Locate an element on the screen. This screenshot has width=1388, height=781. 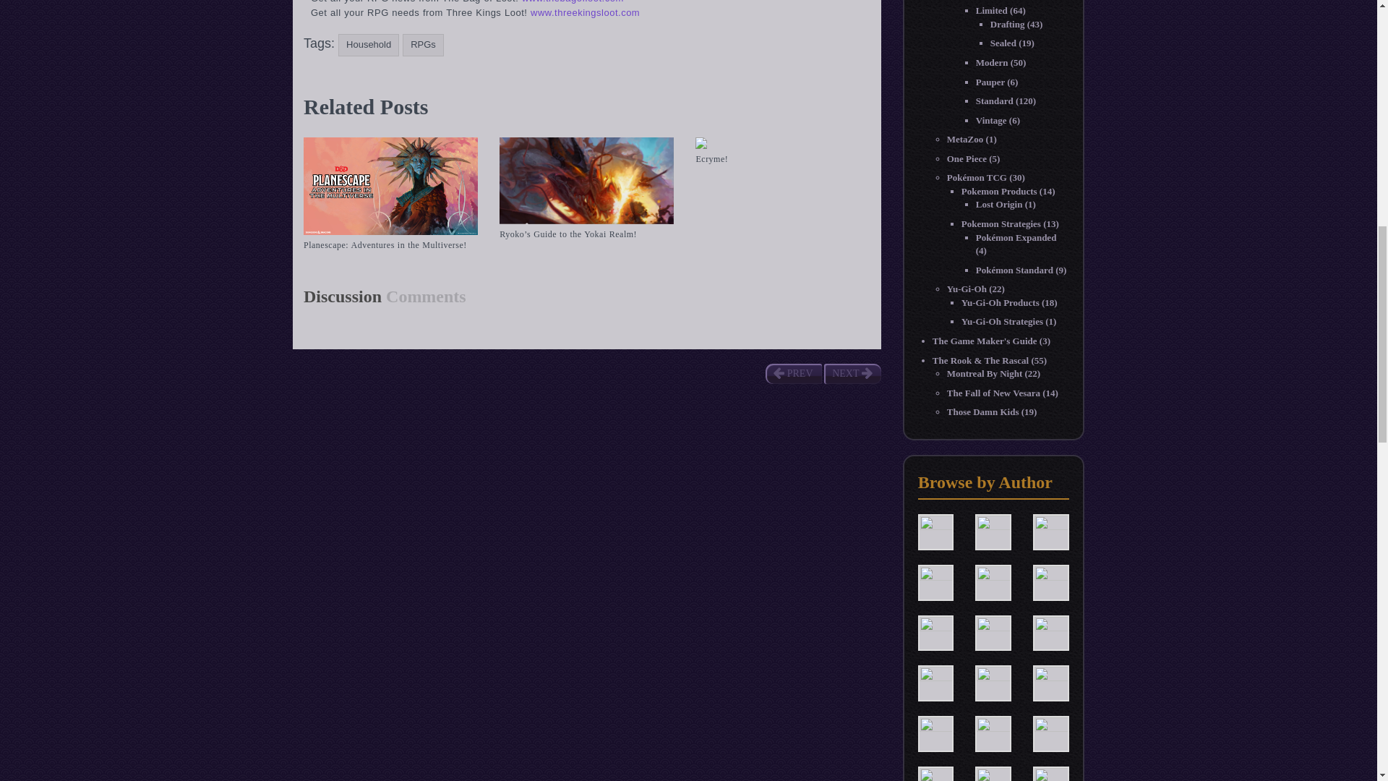
Bruce Gray is located at coordinates (993, 531).